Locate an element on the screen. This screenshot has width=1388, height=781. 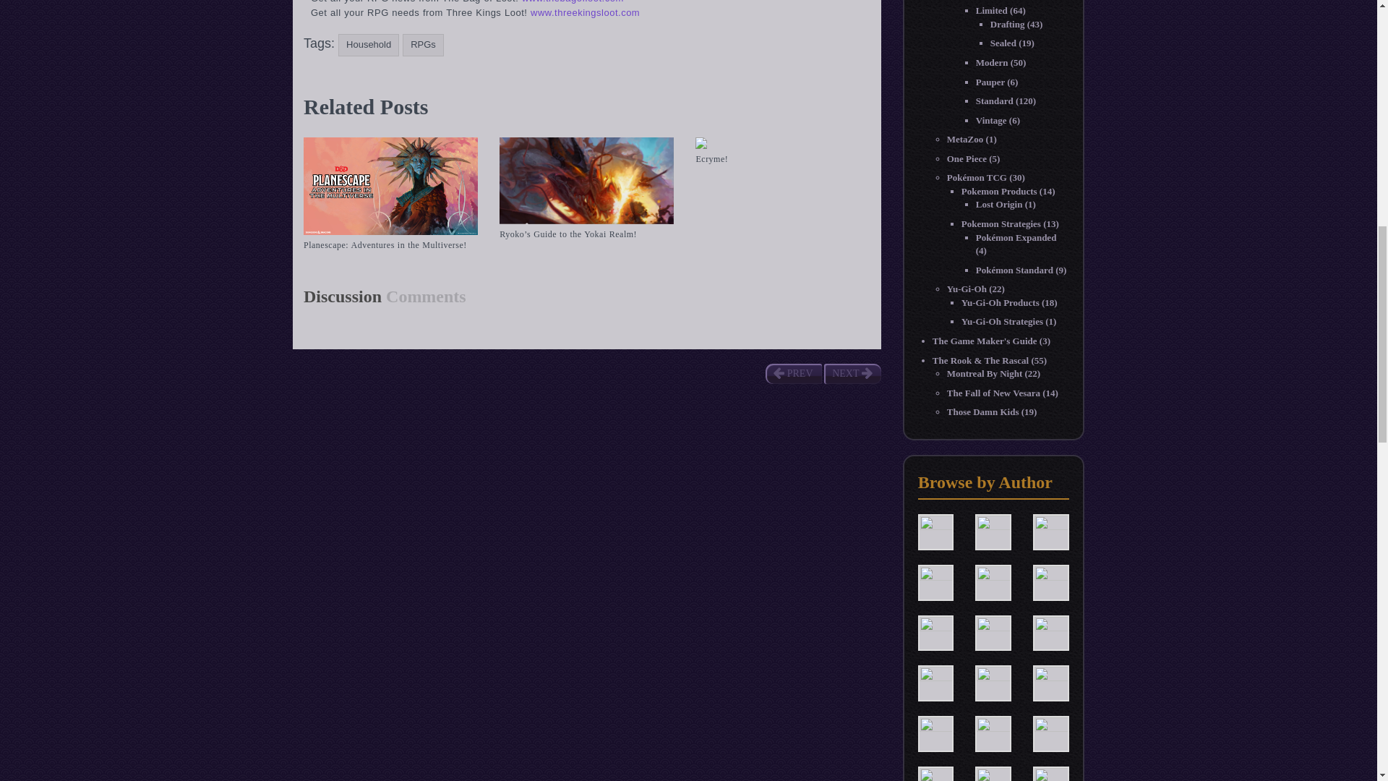
Bruce Gray is located at coordinates (993, 531).